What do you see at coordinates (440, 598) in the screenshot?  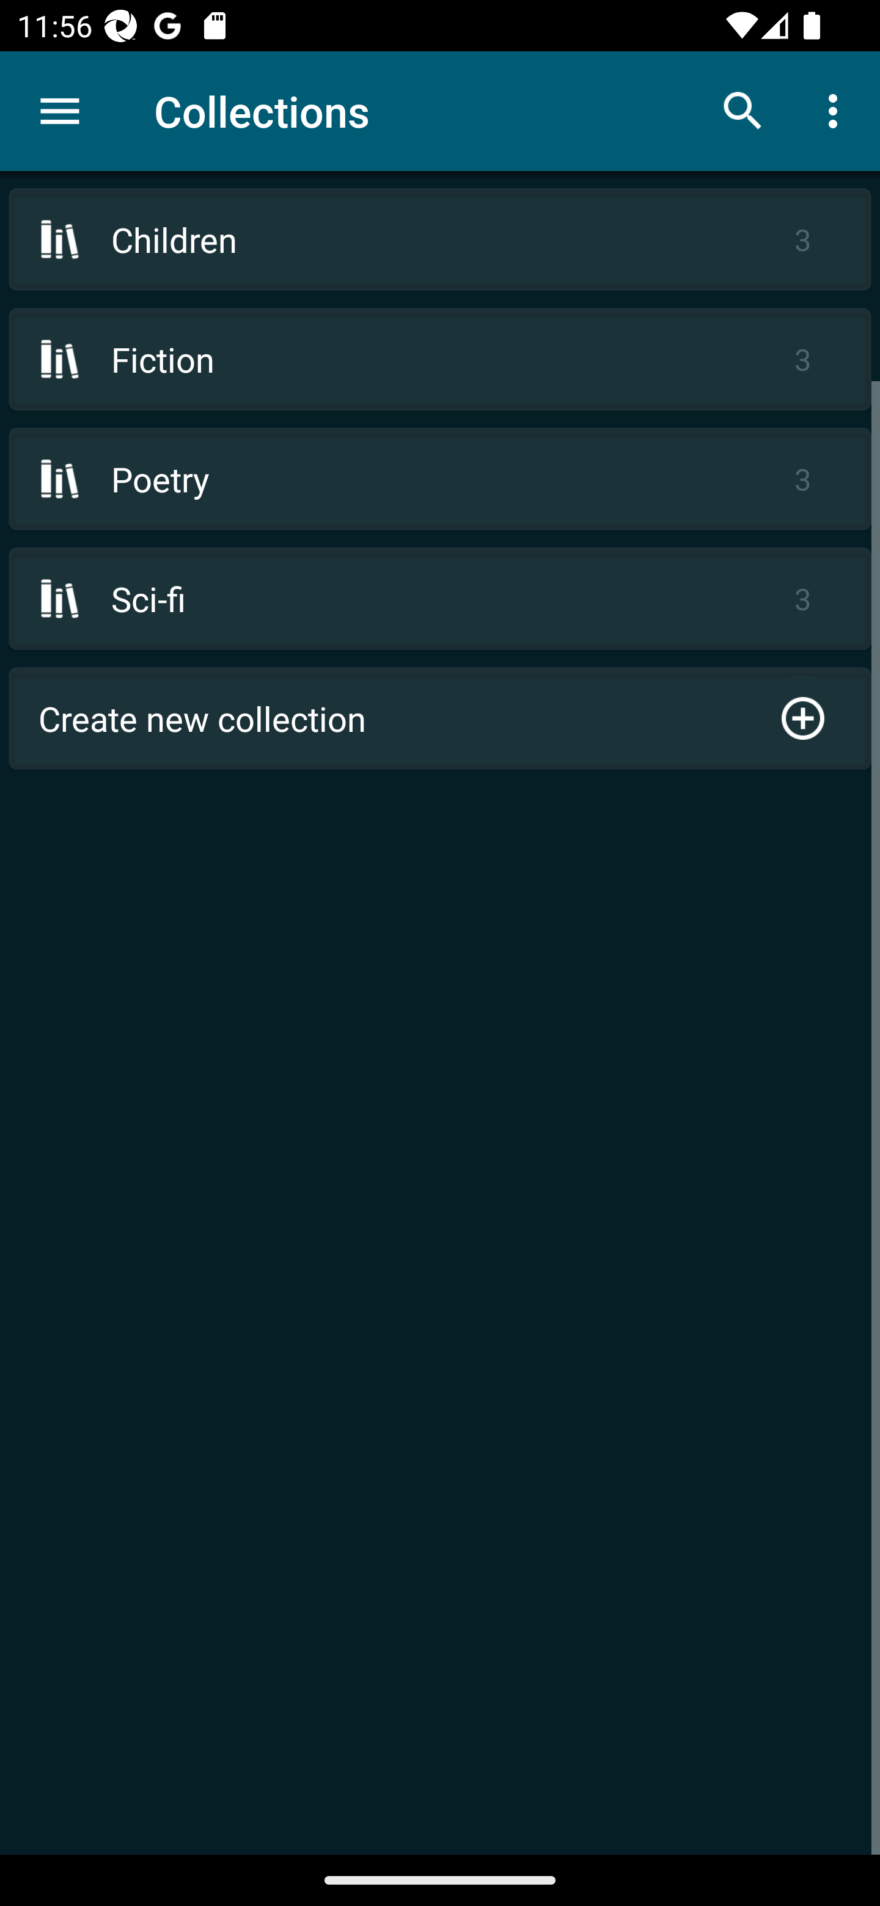 I see `Sci-fi 3` at bounding box center [440, 598].